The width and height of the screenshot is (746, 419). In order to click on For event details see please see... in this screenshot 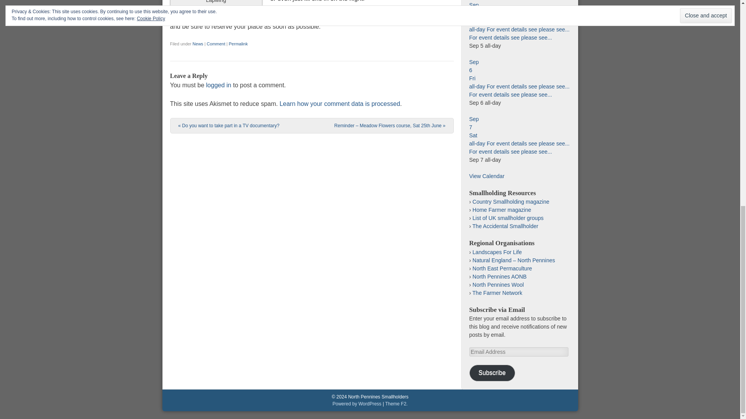, I will do `click(511, 37)`.